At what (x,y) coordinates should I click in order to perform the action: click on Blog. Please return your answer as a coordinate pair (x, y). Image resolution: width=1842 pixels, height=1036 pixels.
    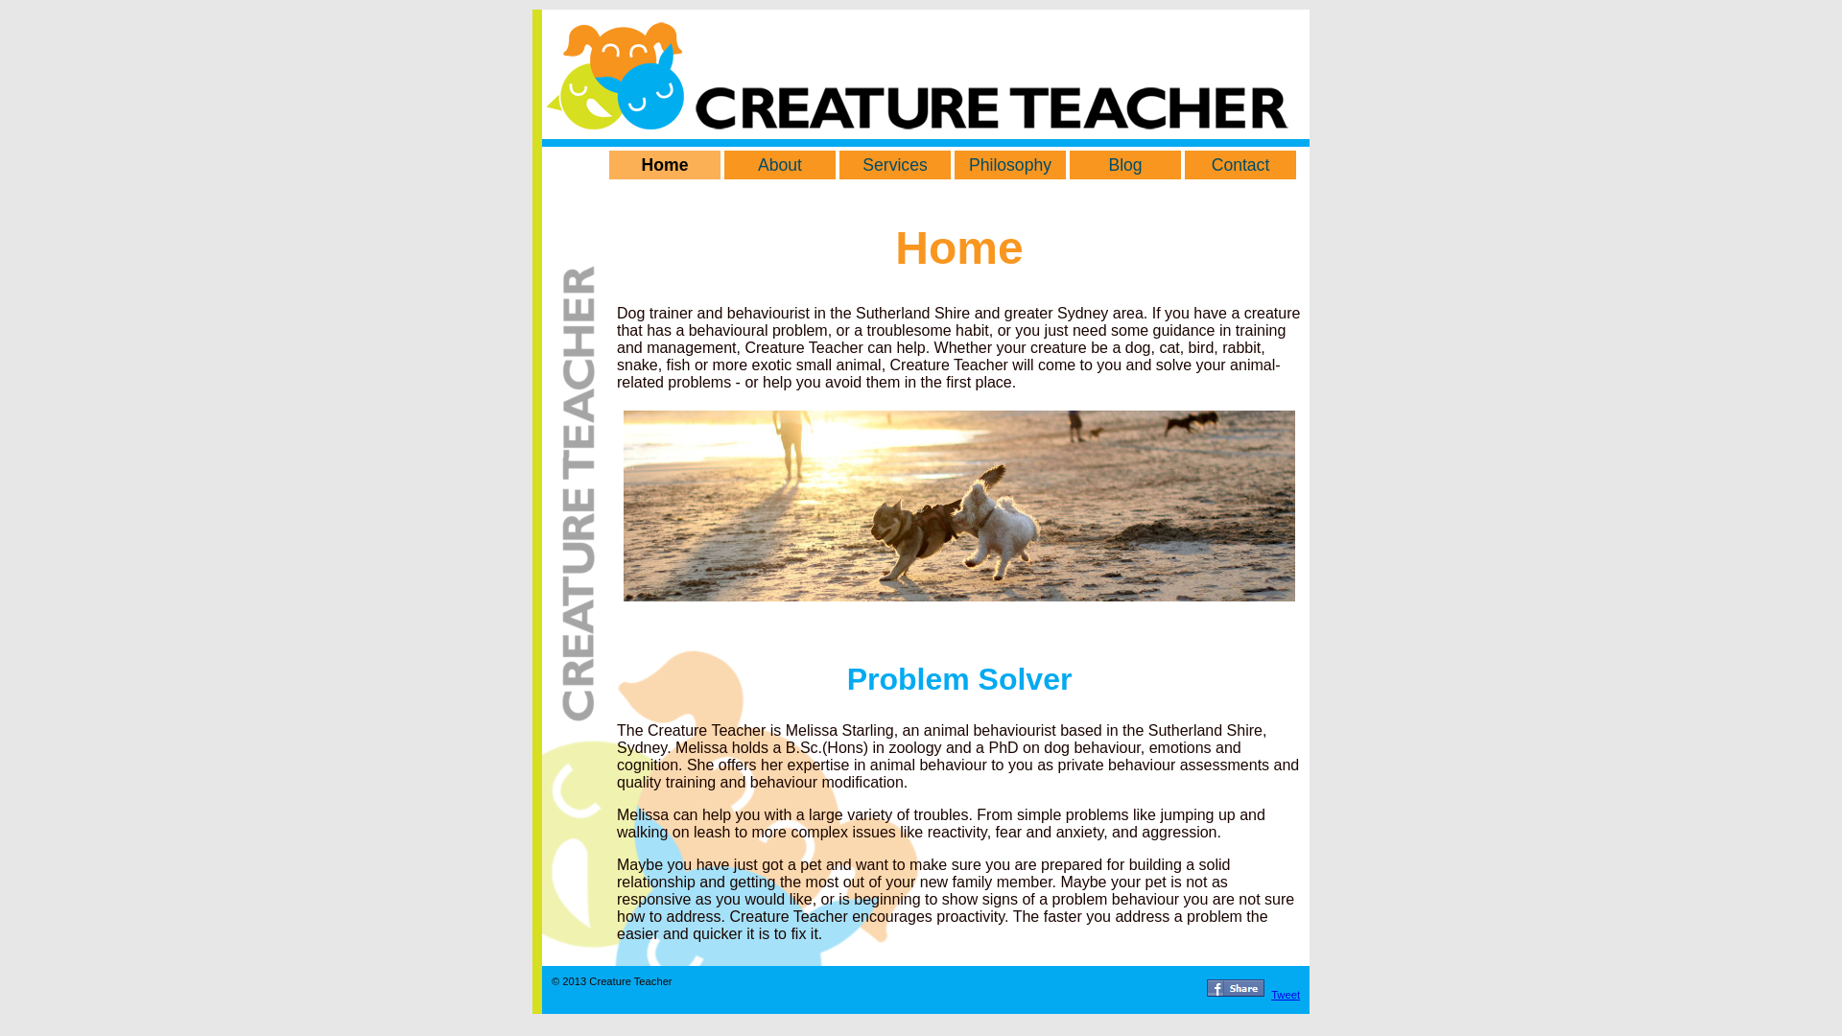
    Looking at the image, I should click on (1125, 165).